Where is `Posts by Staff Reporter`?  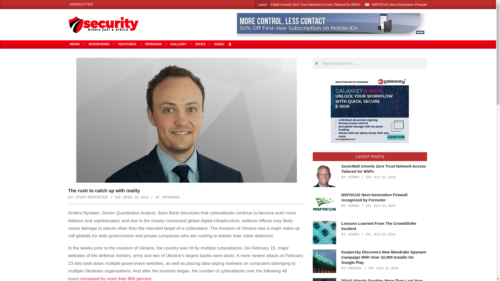
Posts by Staff Reporter is located at coordinates (92, 197).